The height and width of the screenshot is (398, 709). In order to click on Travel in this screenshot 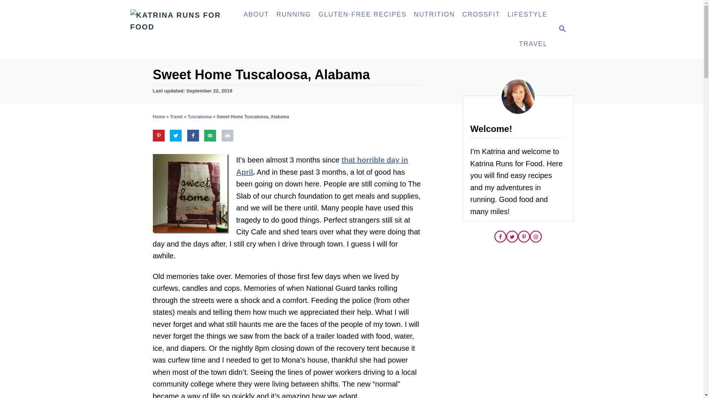, I will do `click(177, 116)`.